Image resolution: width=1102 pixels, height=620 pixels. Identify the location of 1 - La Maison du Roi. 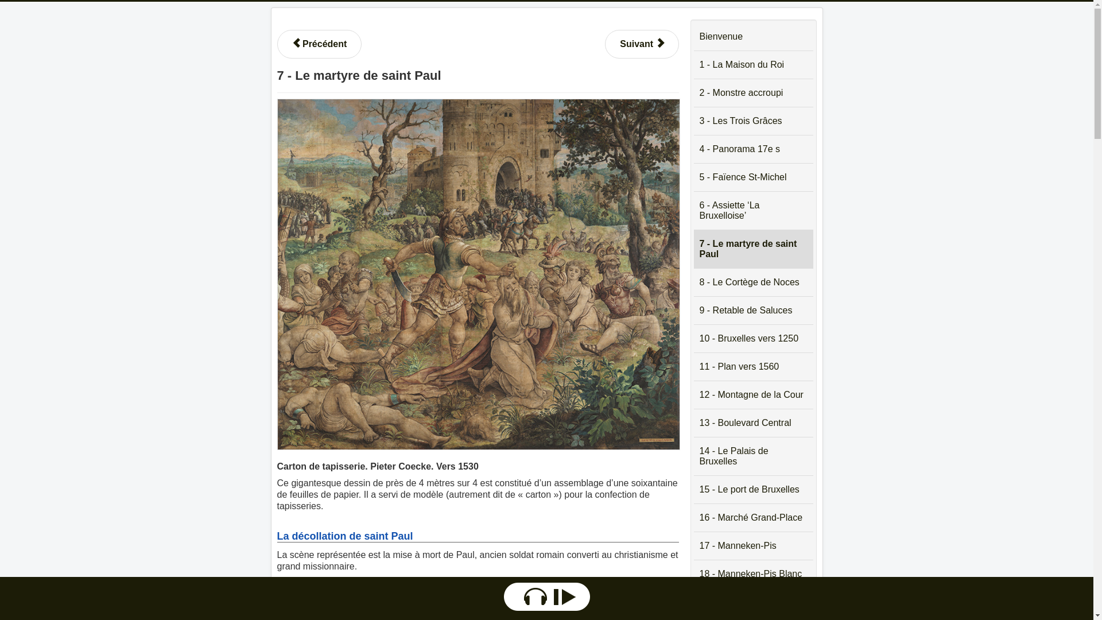
(753, 65).